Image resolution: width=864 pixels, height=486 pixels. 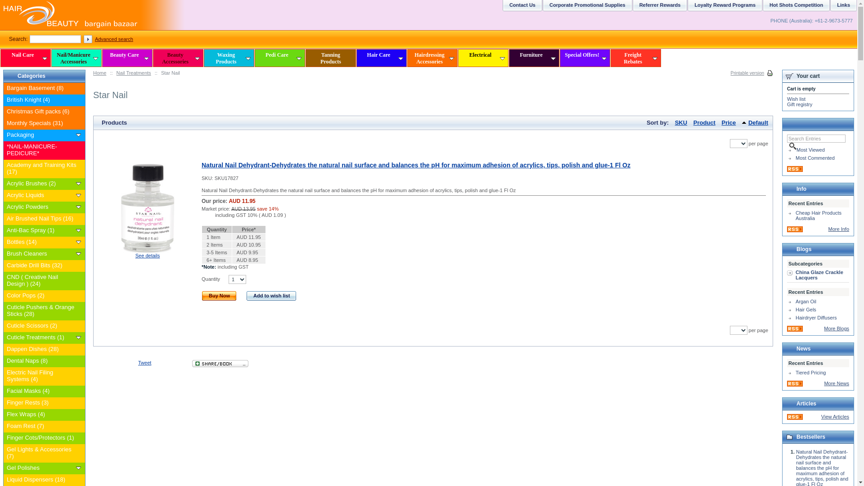 I want to click on Flex Wraps (4), so click(x=41, y=416).